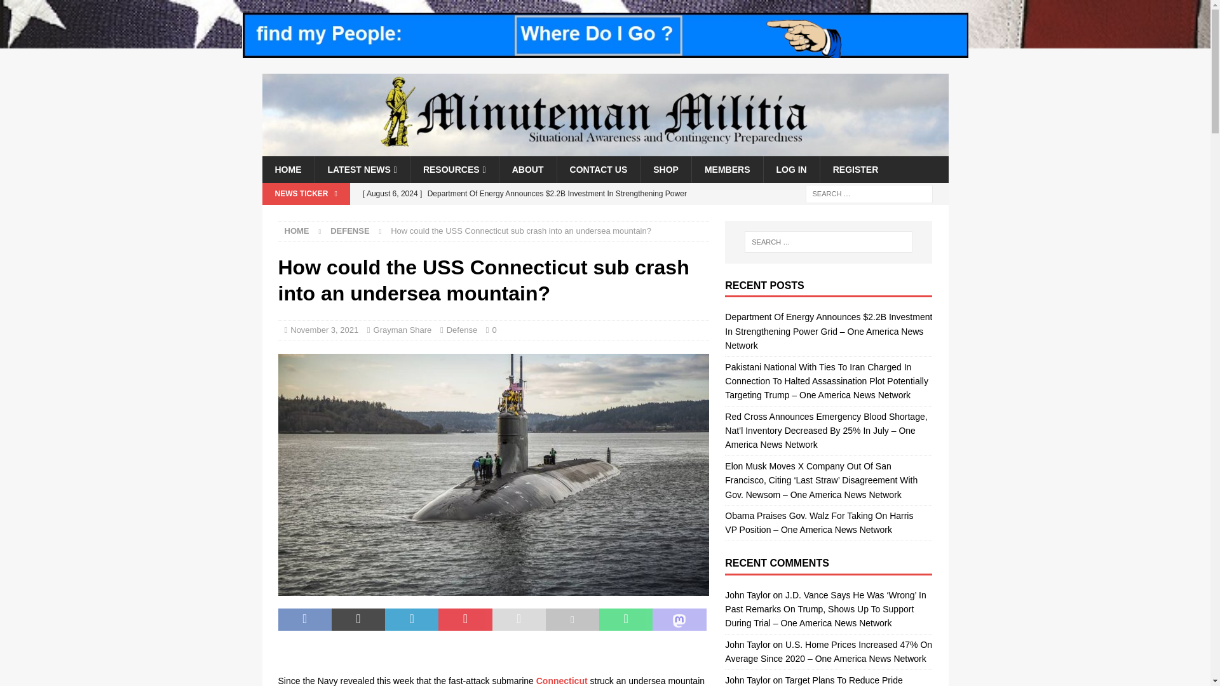  What do you see at coordinates (790, 170) in the screenshot?
I see `LOG IN` at bounding box center [790, 170].